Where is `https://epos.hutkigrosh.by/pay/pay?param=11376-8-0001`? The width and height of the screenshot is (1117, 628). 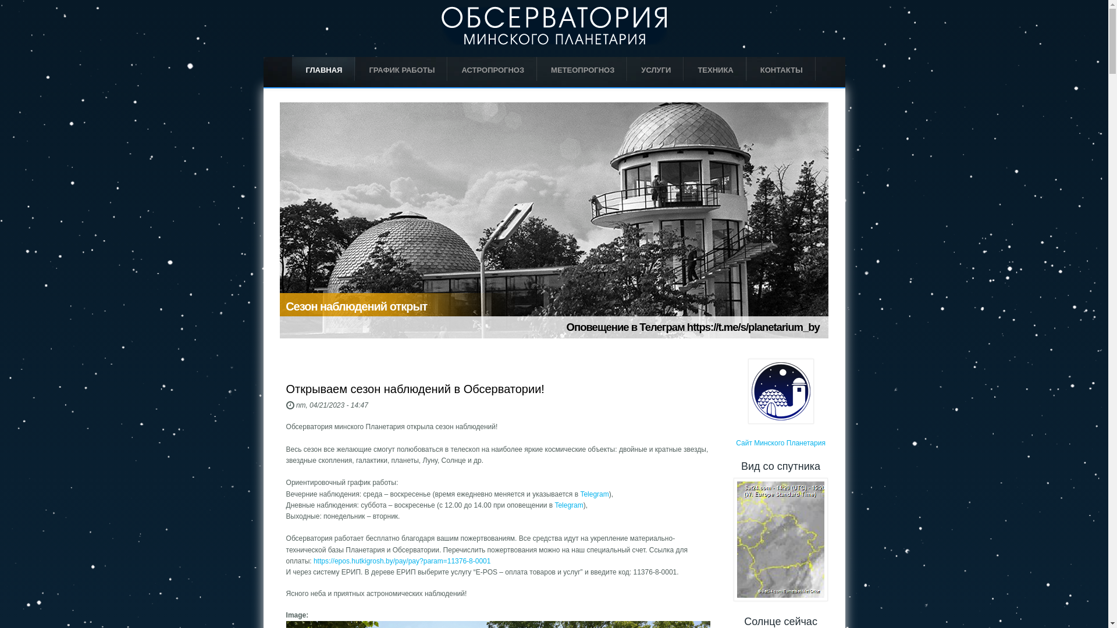
https://epos.hutkigrosh.by/pay/pay?param=11376-8-0001 is located at coordinates (403, 561).